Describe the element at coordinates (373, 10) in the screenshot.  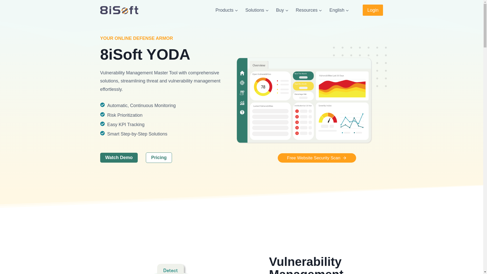
I see `Login` at that location.